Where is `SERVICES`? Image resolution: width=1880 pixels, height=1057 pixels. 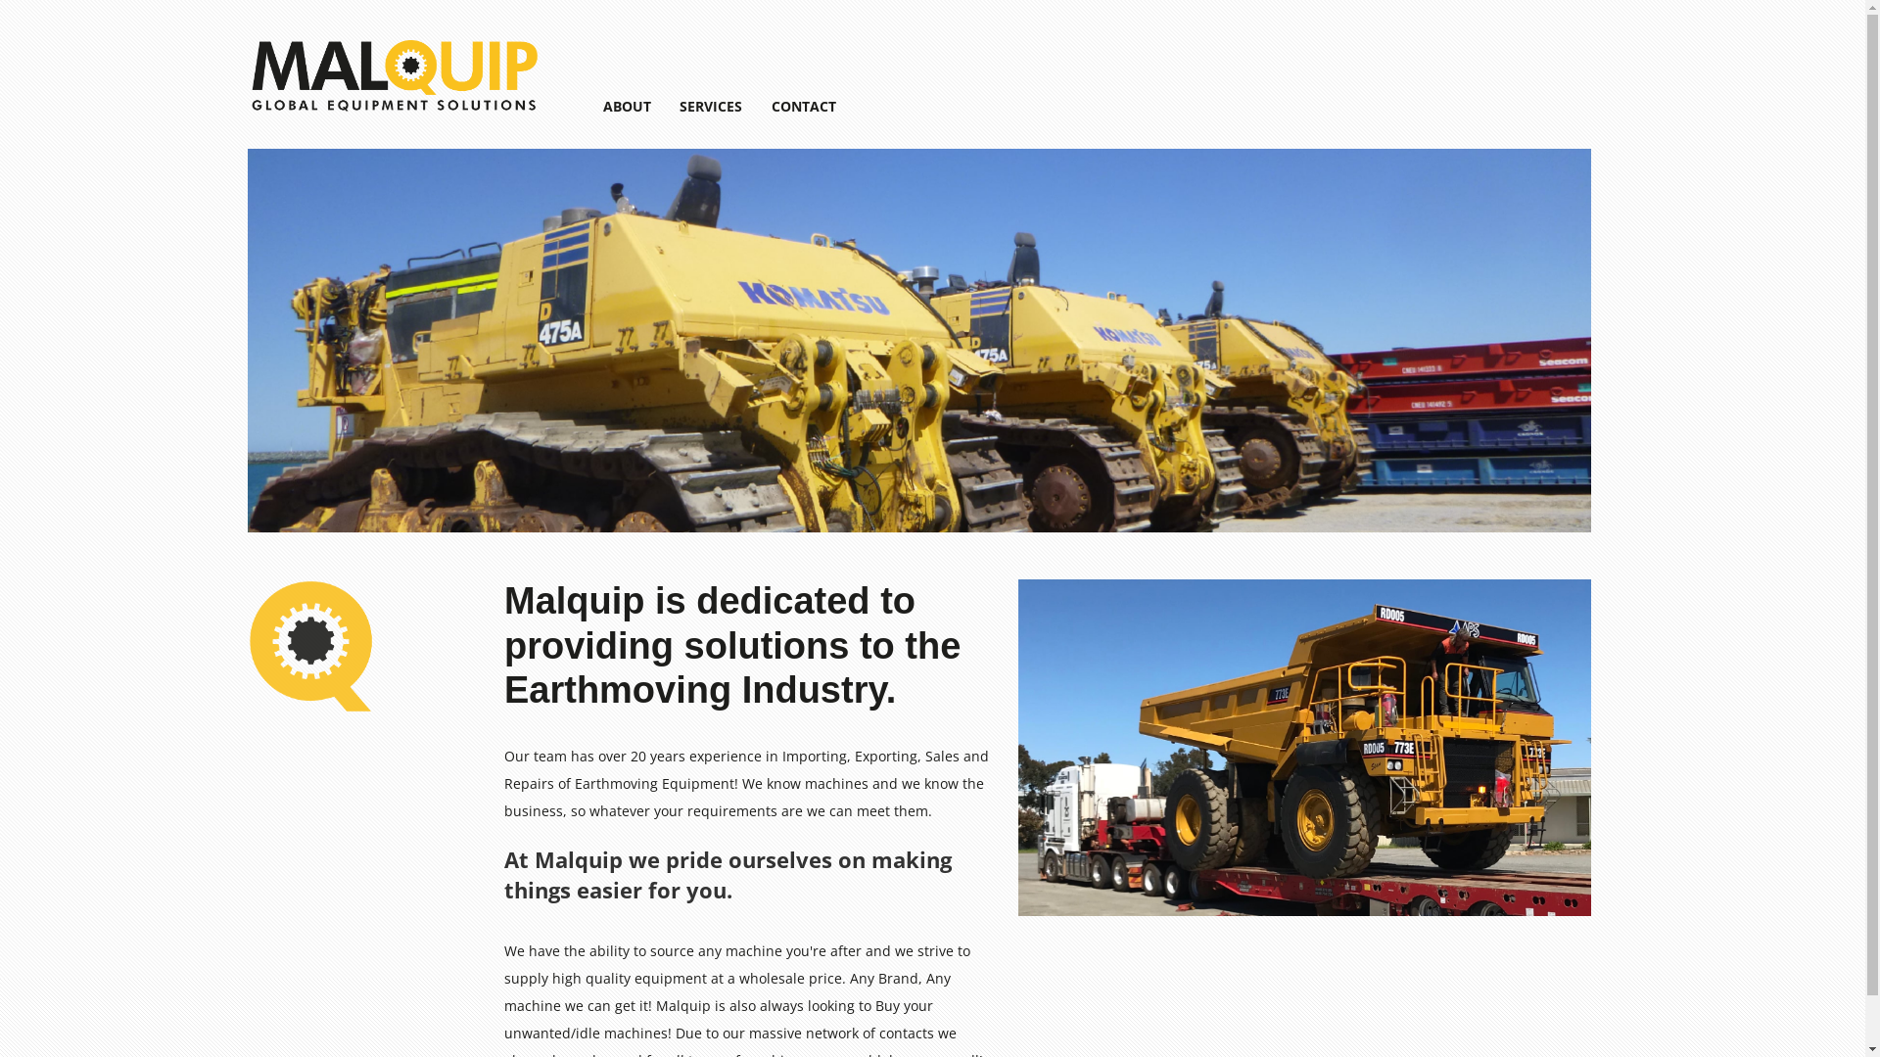 SERVICES is located at coordinates (711, 106).